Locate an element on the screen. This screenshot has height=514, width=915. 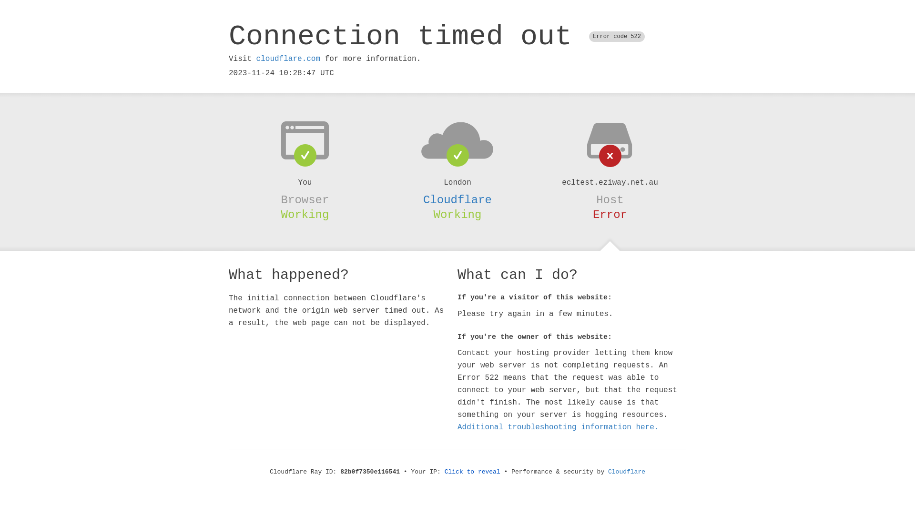
cloudflare.com is located at coordinates (288, 59).